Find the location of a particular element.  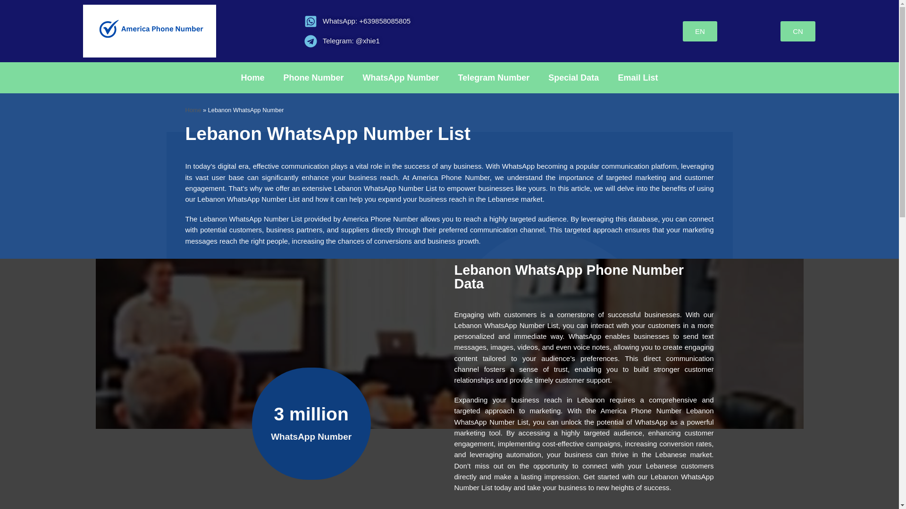

Home is located at coordinates (253, 77).